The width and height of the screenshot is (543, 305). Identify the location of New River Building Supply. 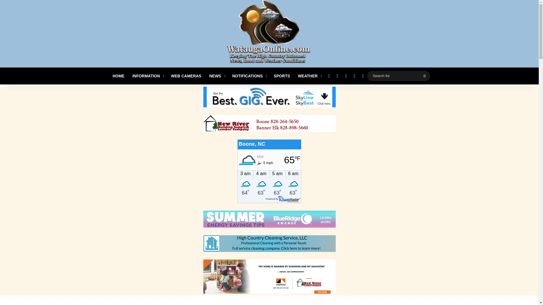
(269, 123).